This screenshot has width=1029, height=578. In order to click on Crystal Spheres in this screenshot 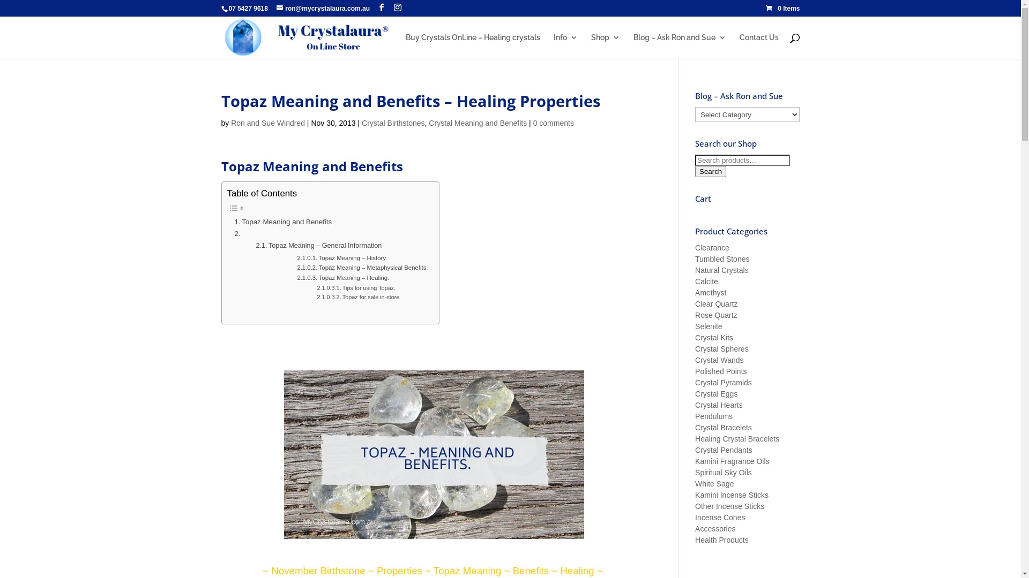, I will do `click(722, 349)`.